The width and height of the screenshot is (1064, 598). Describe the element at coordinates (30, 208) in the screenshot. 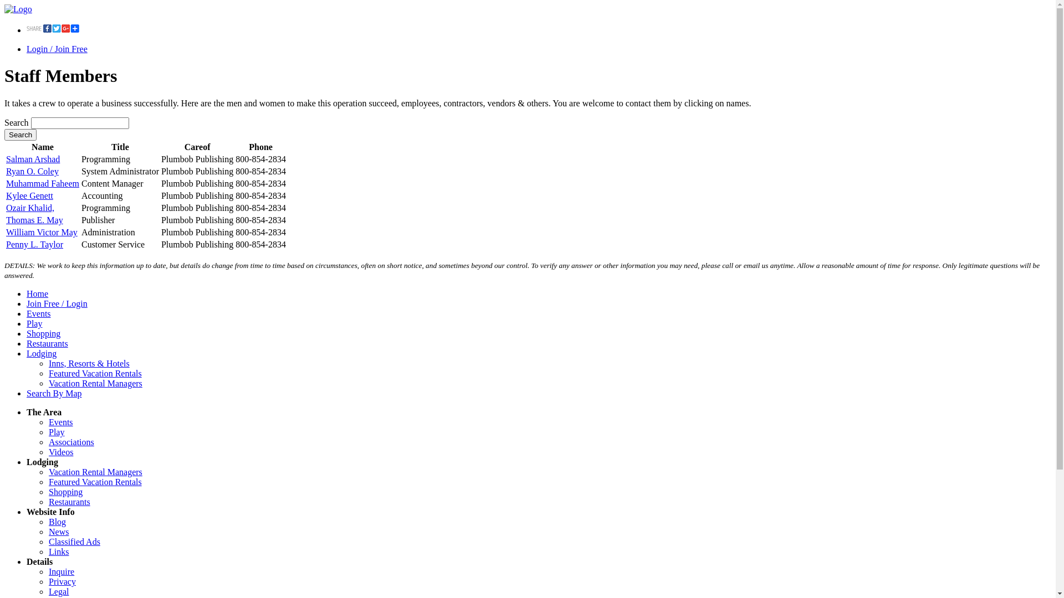

I see `Ozair Khalid,` at that location.